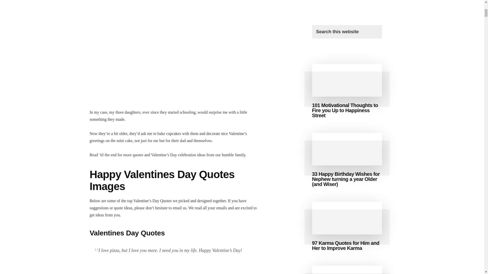 This screenshot has width=488, height=274. I want to click on 89 Happy Valentines Day Quotes with Love Images for 2022 88, so click(176, 270).